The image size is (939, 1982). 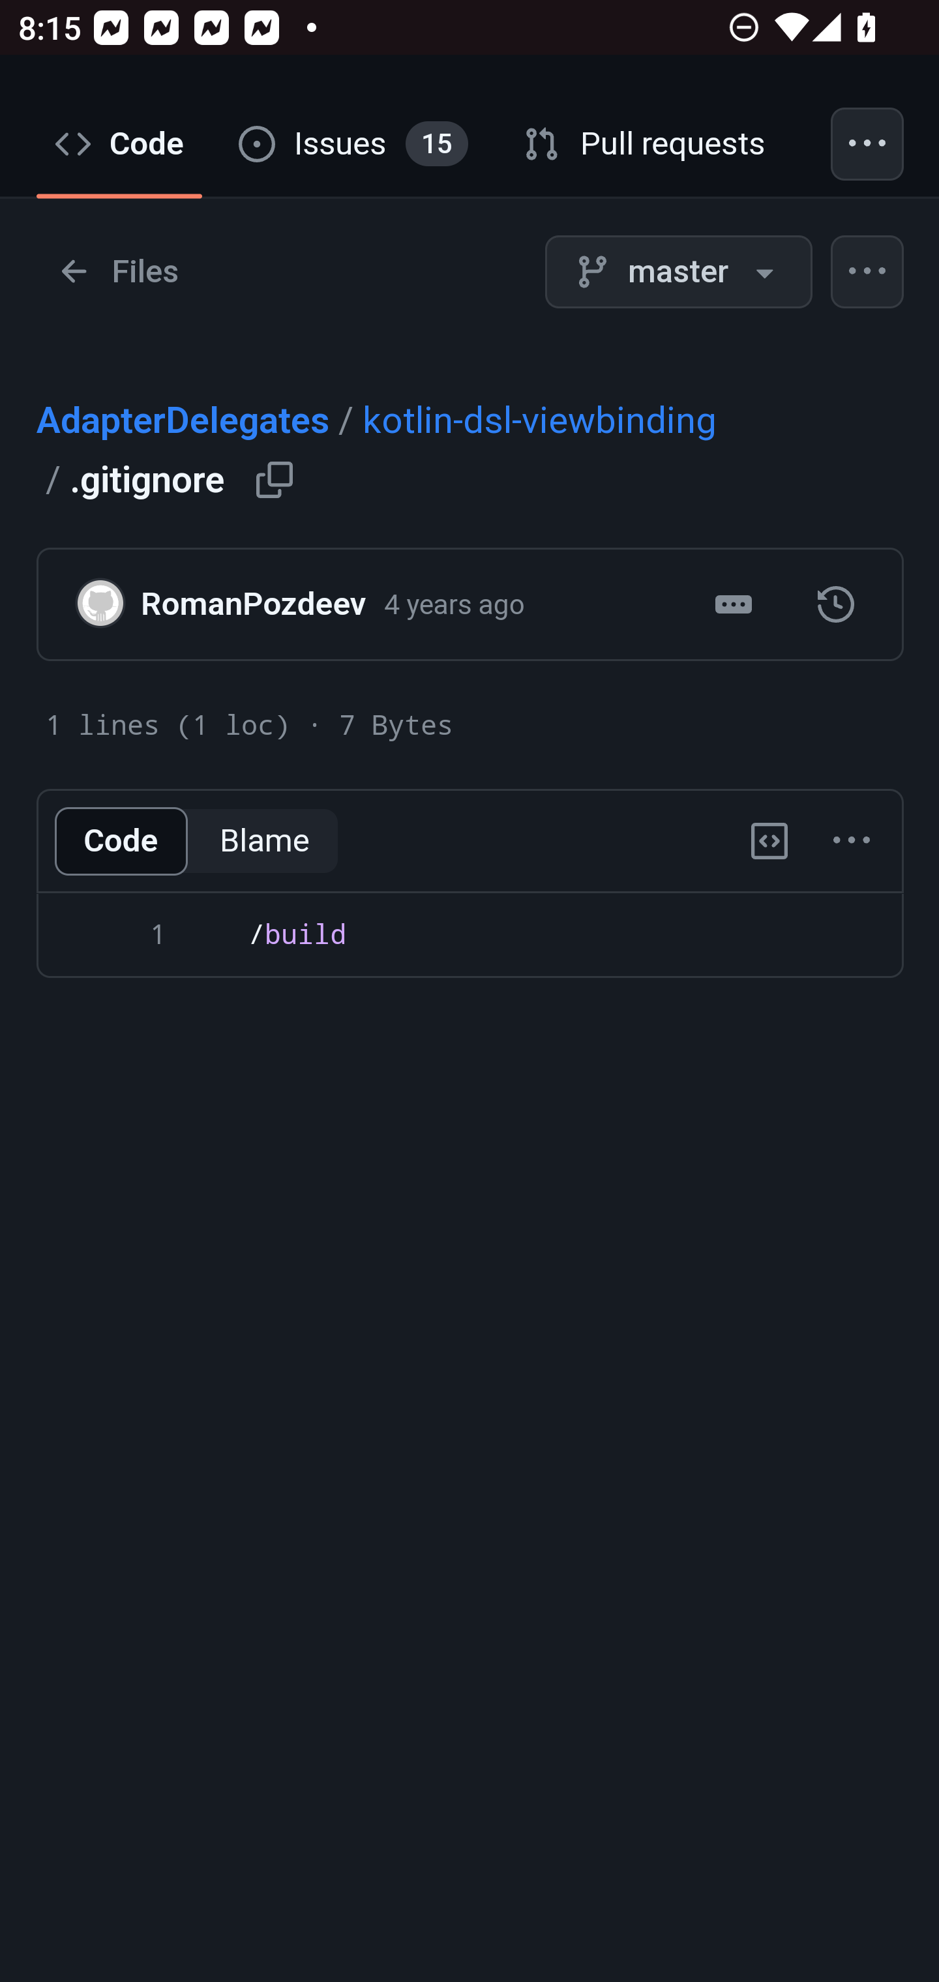 What do you see at coordinates (275, 481) in the screenshot?
I see `Copy path` at bounding box center [275, 481].